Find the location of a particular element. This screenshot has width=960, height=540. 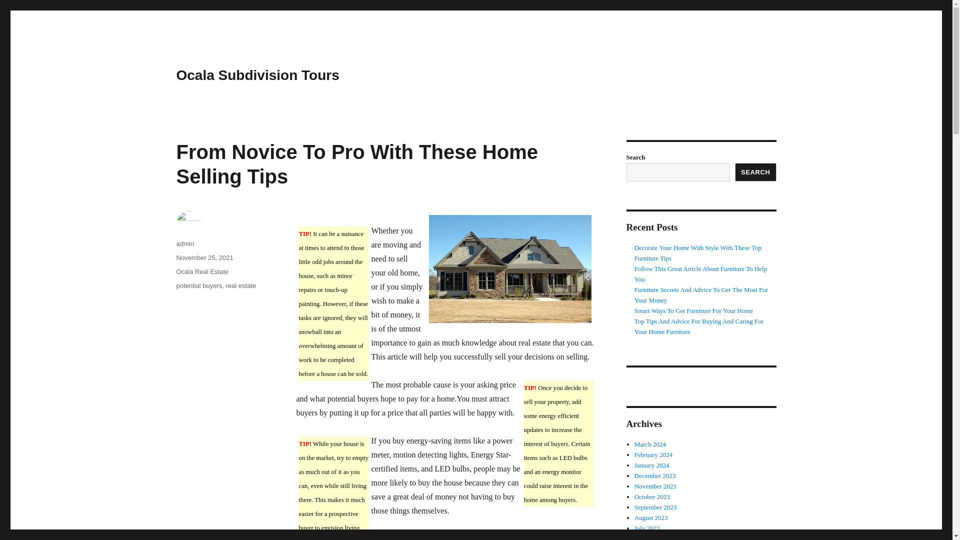

real estate is located at coordinates (241, 285).